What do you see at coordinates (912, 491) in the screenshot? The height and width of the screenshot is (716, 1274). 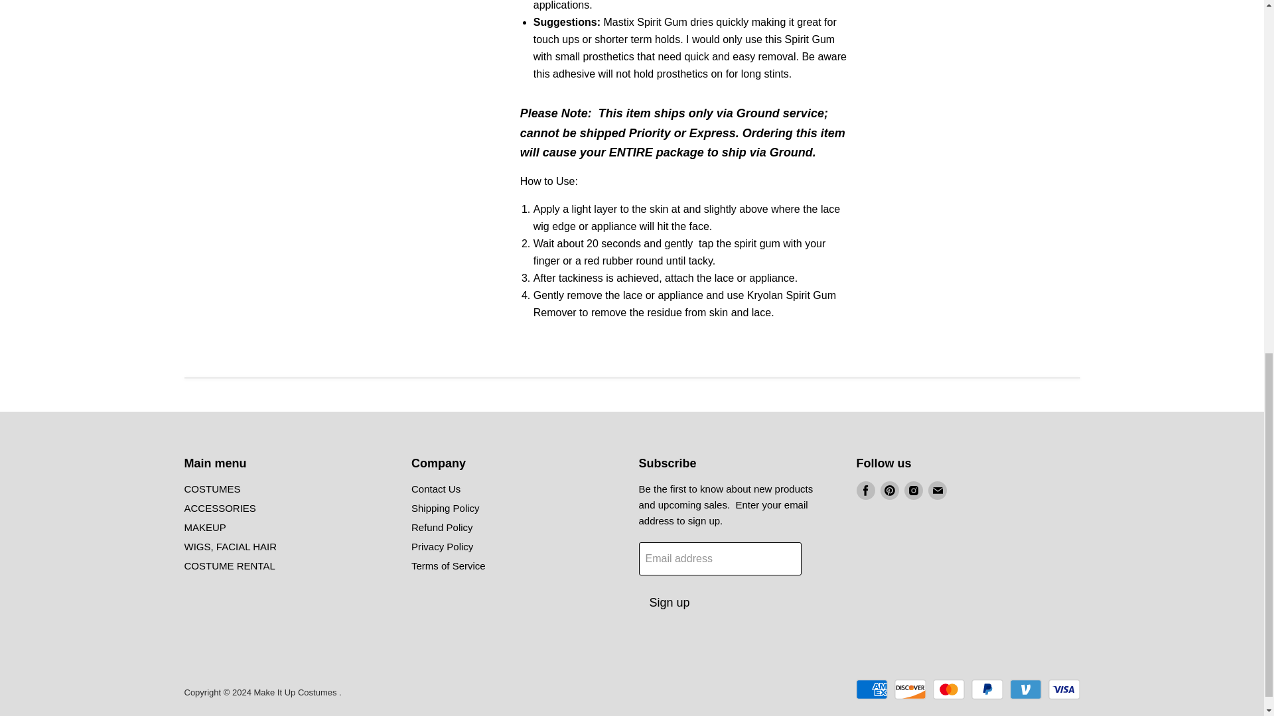 I see `Instagram` at bounding box center [912, 491].